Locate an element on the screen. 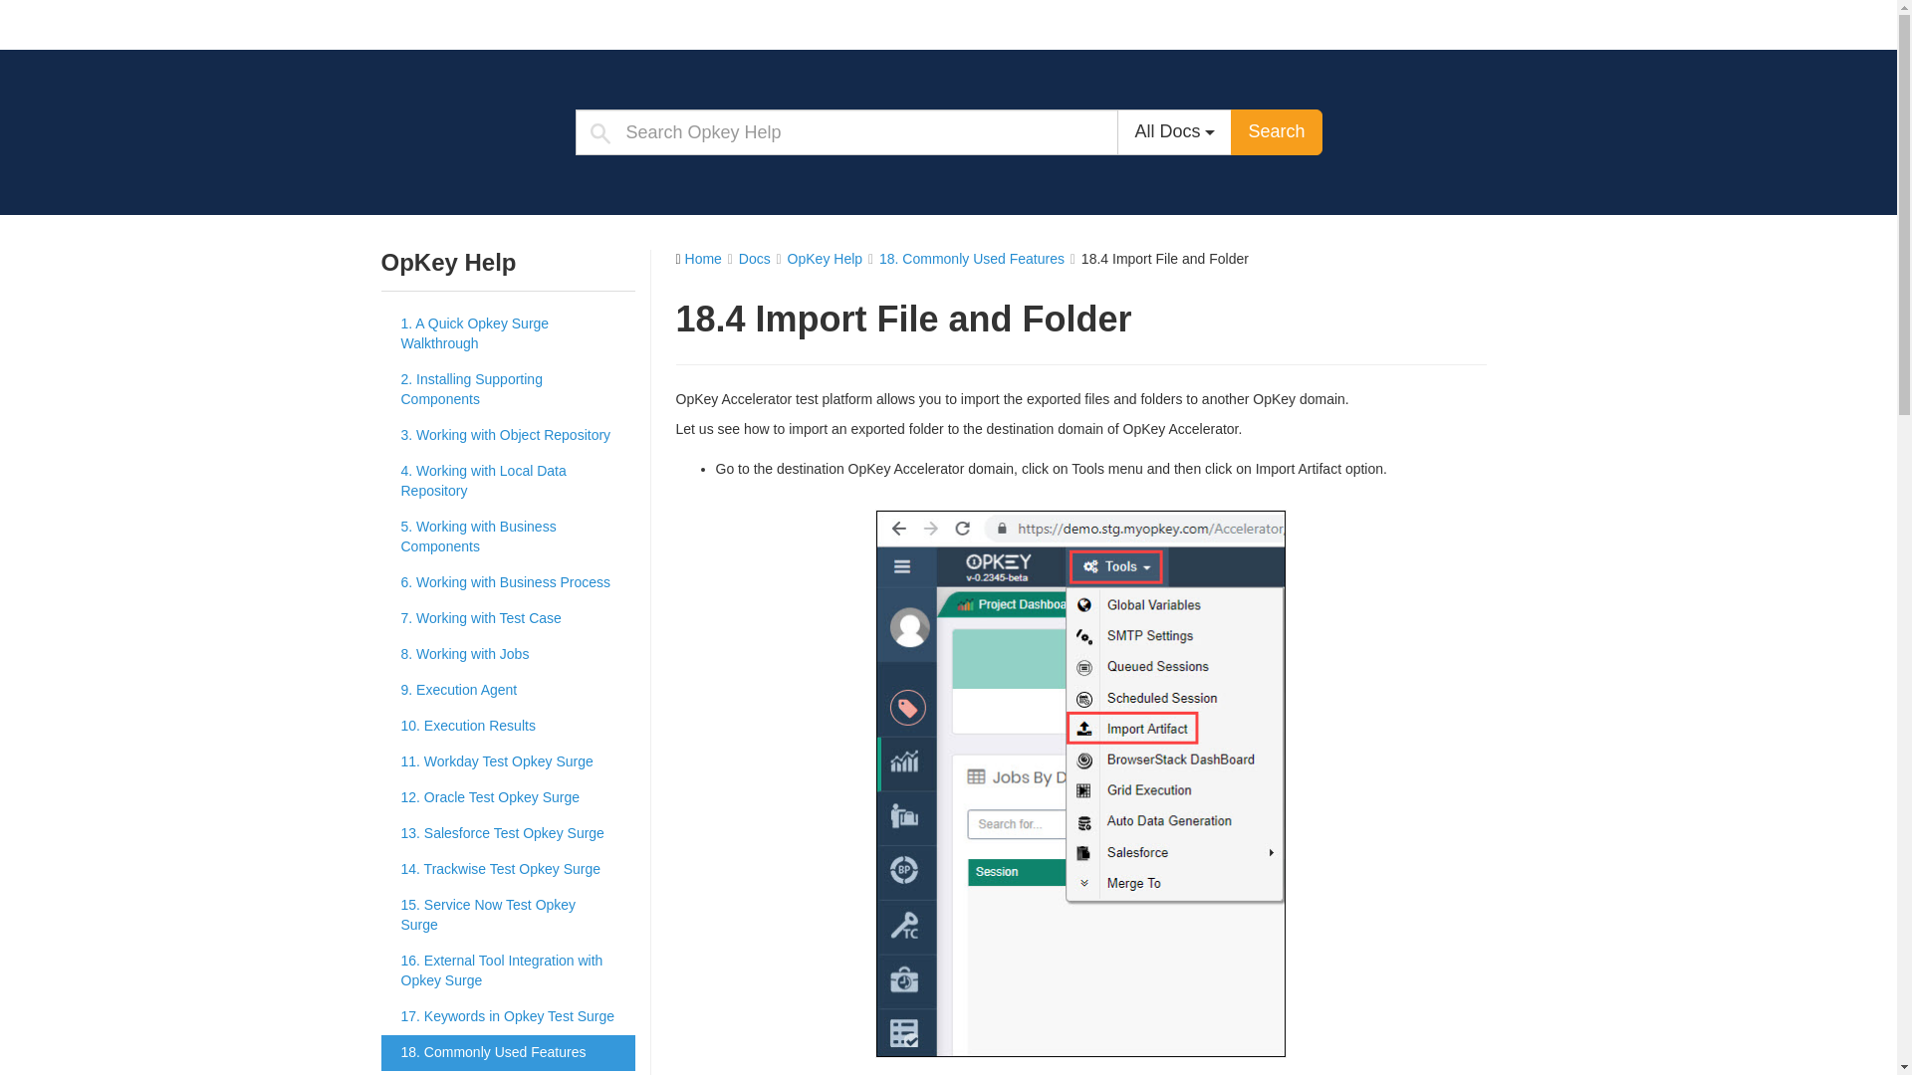 This screenshot has height=1075, width=1912. 3. Working with Object Repository is located at coordinates (508, 436).